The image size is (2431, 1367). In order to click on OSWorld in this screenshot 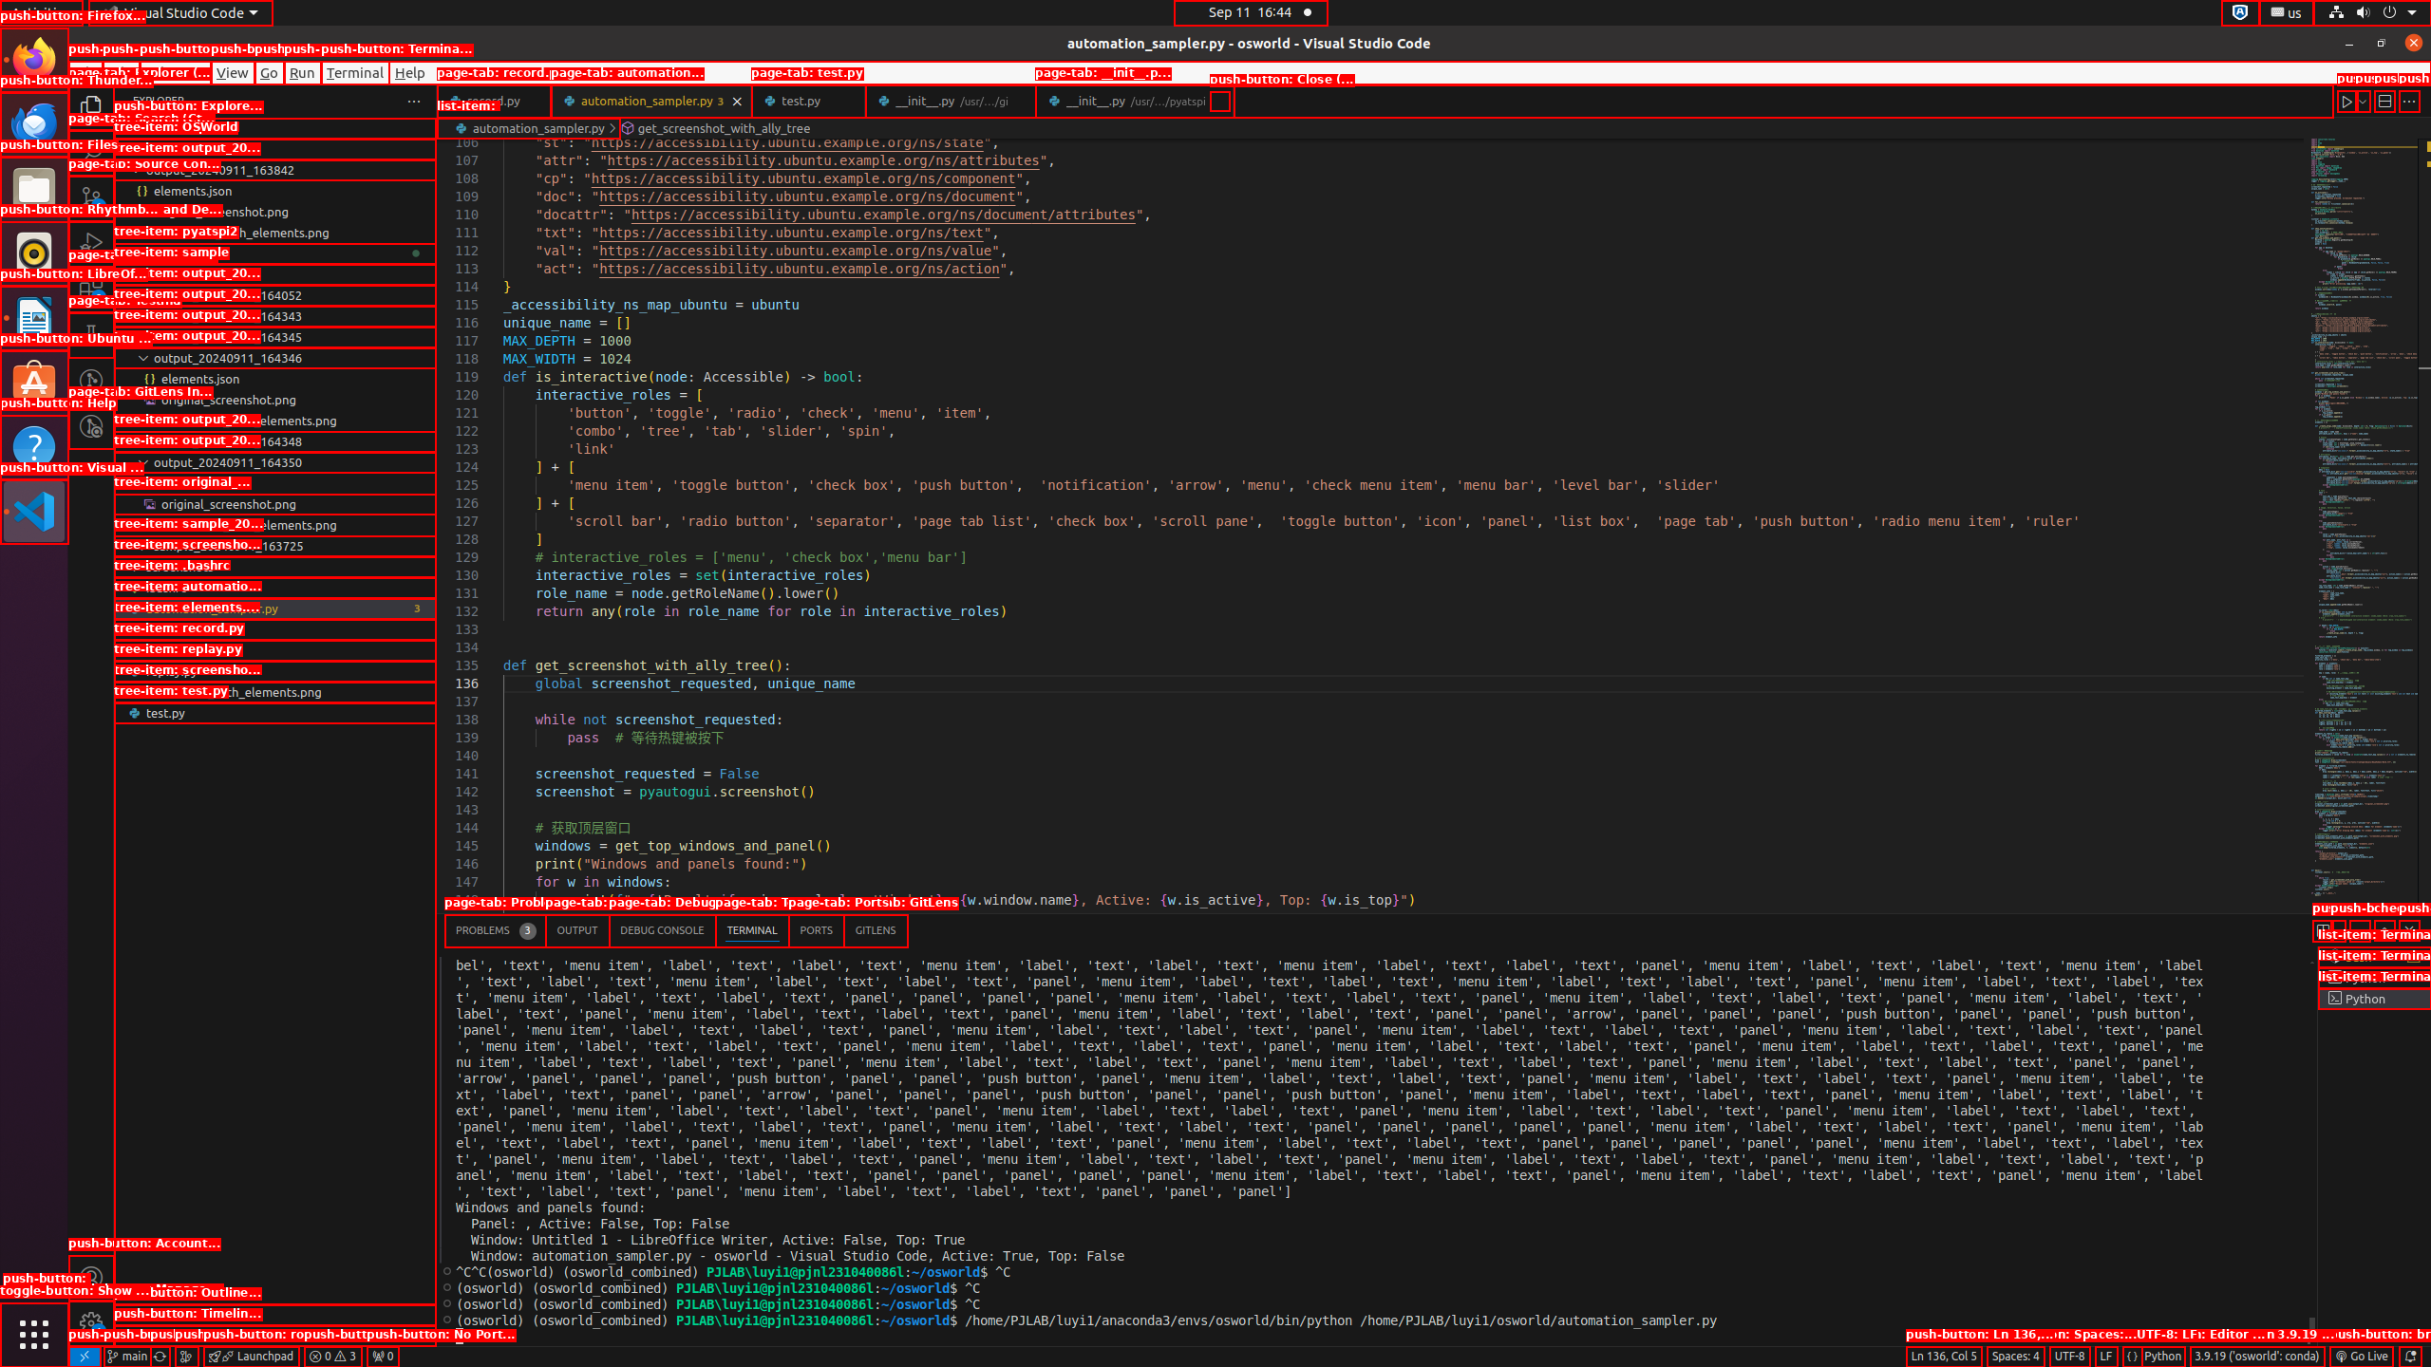, I will do `click(275, 149)`.